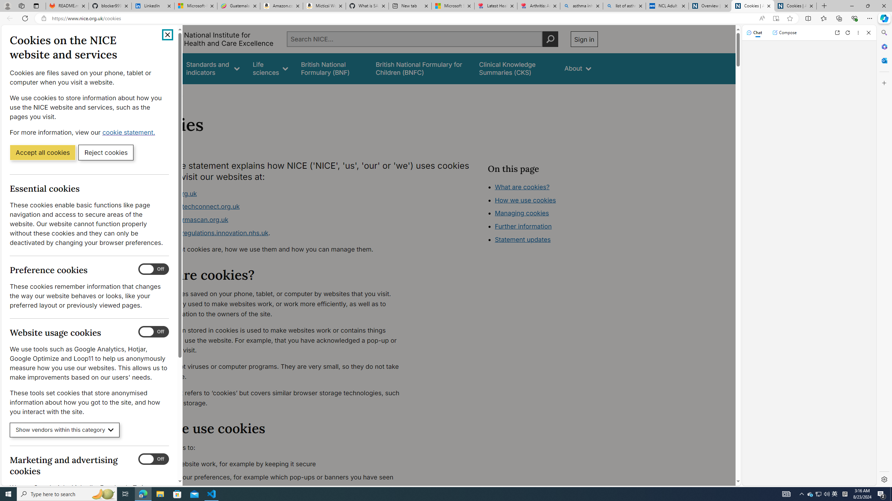  Describe the element at coordinates (154, 459) in the screenshot. I see `Marketing and advertising cookies` at that location.